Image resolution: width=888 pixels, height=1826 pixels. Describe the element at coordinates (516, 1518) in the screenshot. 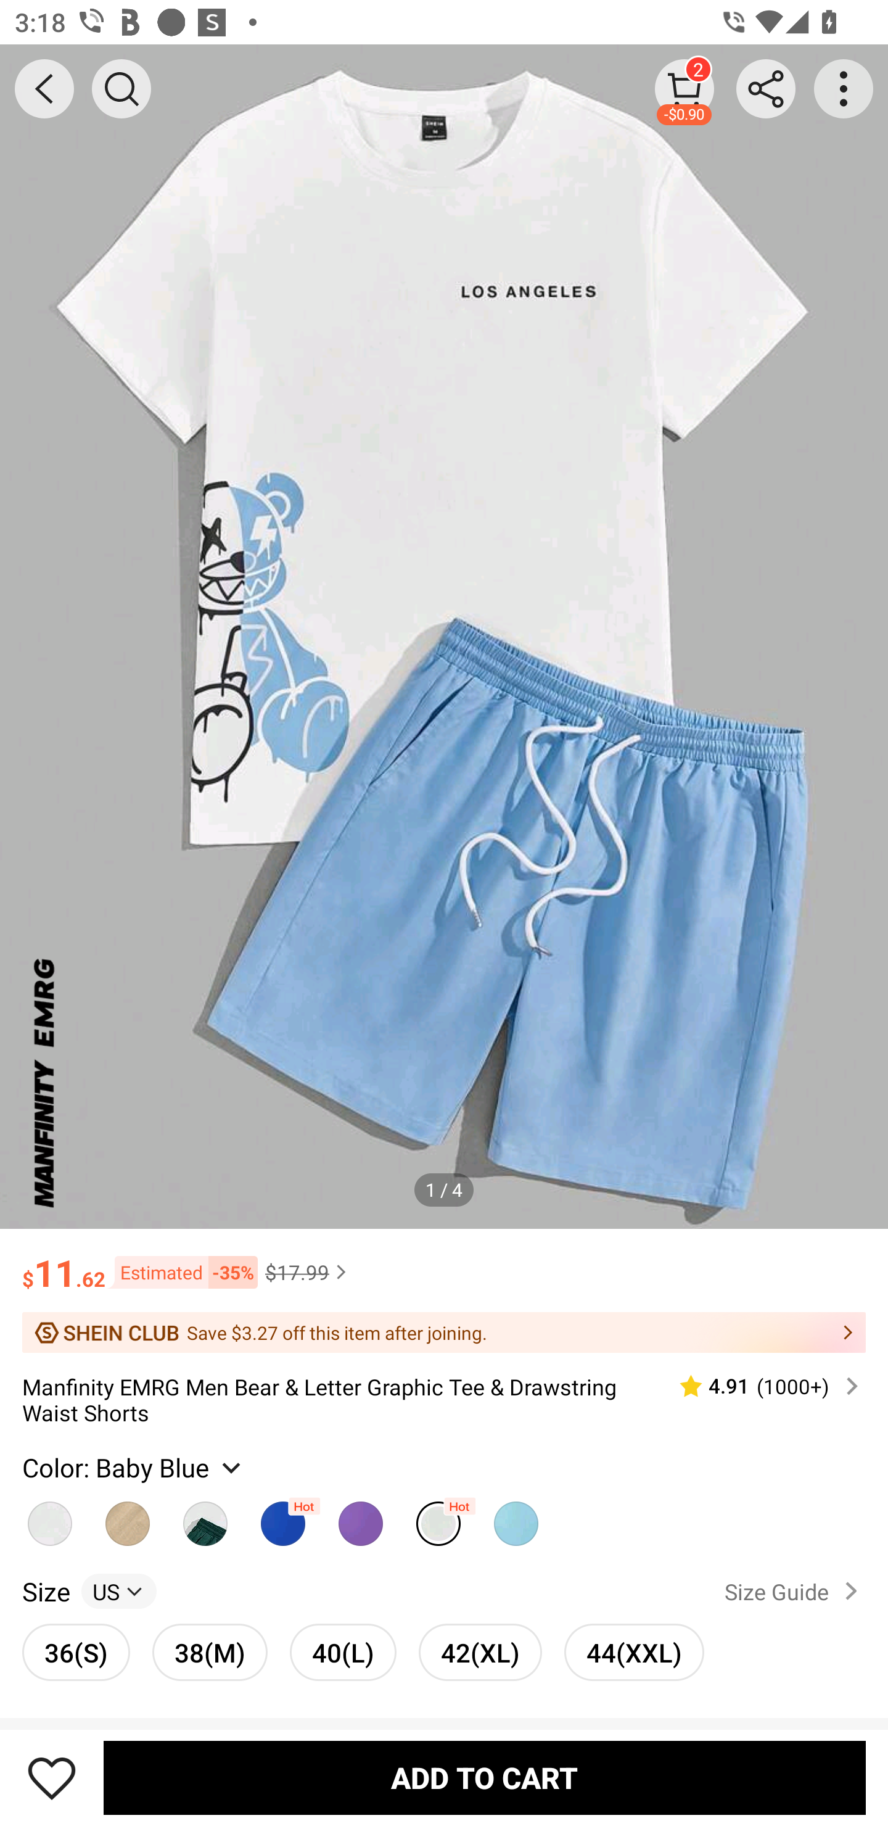

I see `Mint Blue` at that location.